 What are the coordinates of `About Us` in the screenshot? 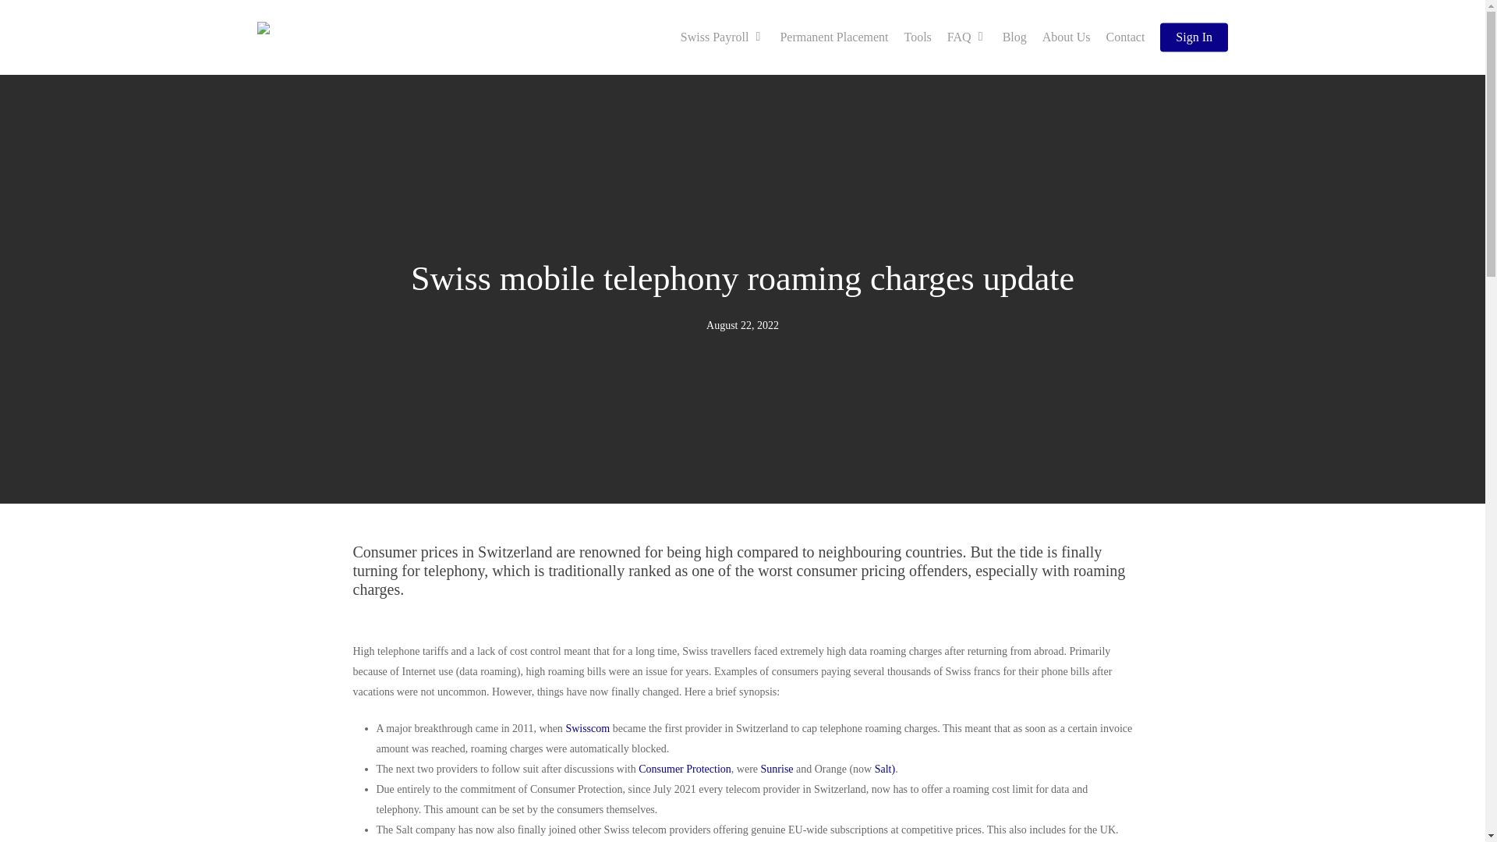 It's located at (1067, 37).